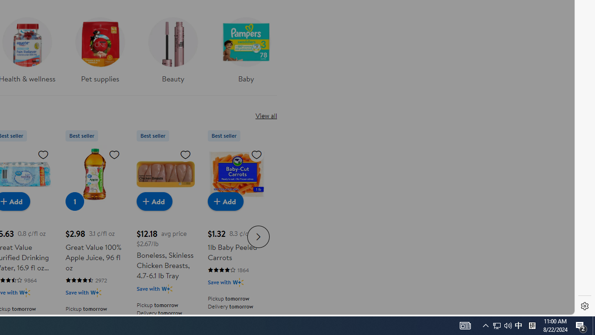 Image resolution: width=595 pixels, height=335 pixels. I want to click on Add to cart - 1lb Baby Peeled Carrots, so click(225, 201).